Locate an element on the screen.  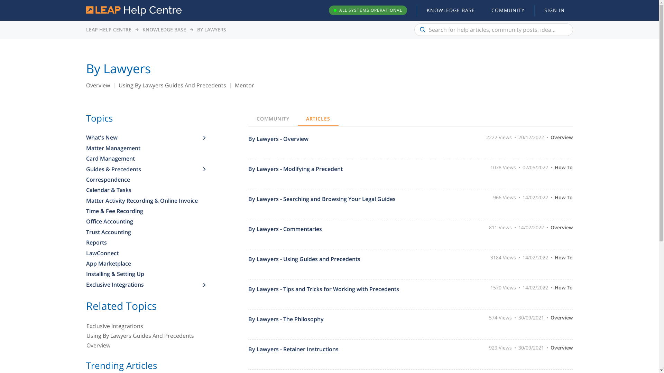
Exclusive Integrations is located at coordinates (147, 327).